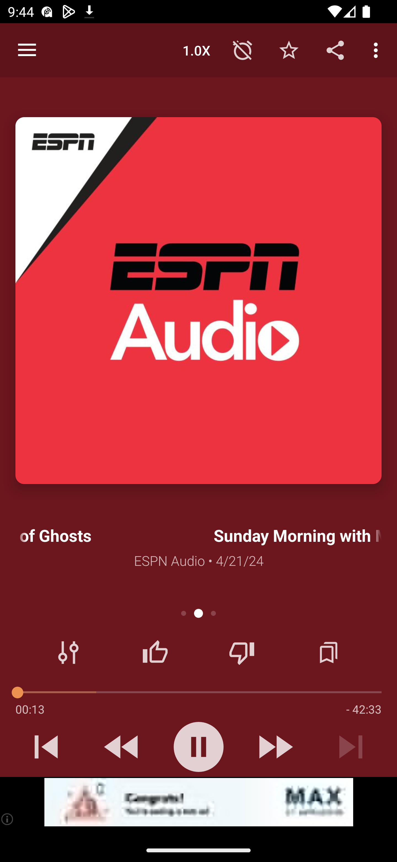 Image resolution: width=397 pixels, height=862 pixels. I want to click on Play / Pause, so click(198, 747).